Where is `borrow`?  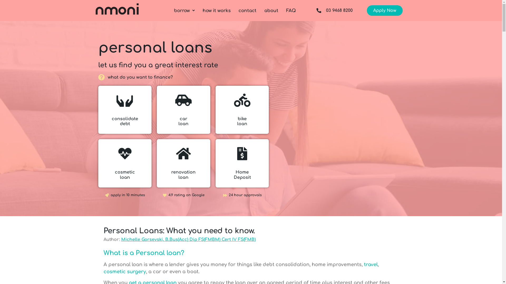
borrow is located at coordinates (184, 11).